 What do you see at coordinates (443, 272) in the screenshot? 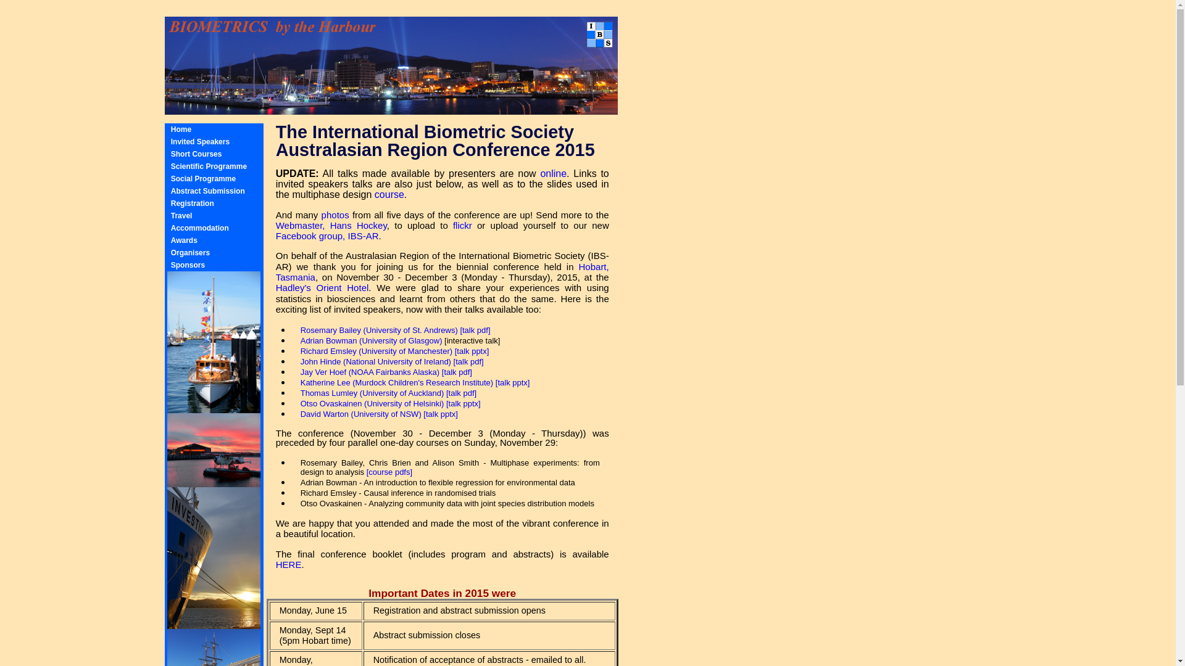
I see `Hobart, Tasmania` at bounding box center [443, 272].